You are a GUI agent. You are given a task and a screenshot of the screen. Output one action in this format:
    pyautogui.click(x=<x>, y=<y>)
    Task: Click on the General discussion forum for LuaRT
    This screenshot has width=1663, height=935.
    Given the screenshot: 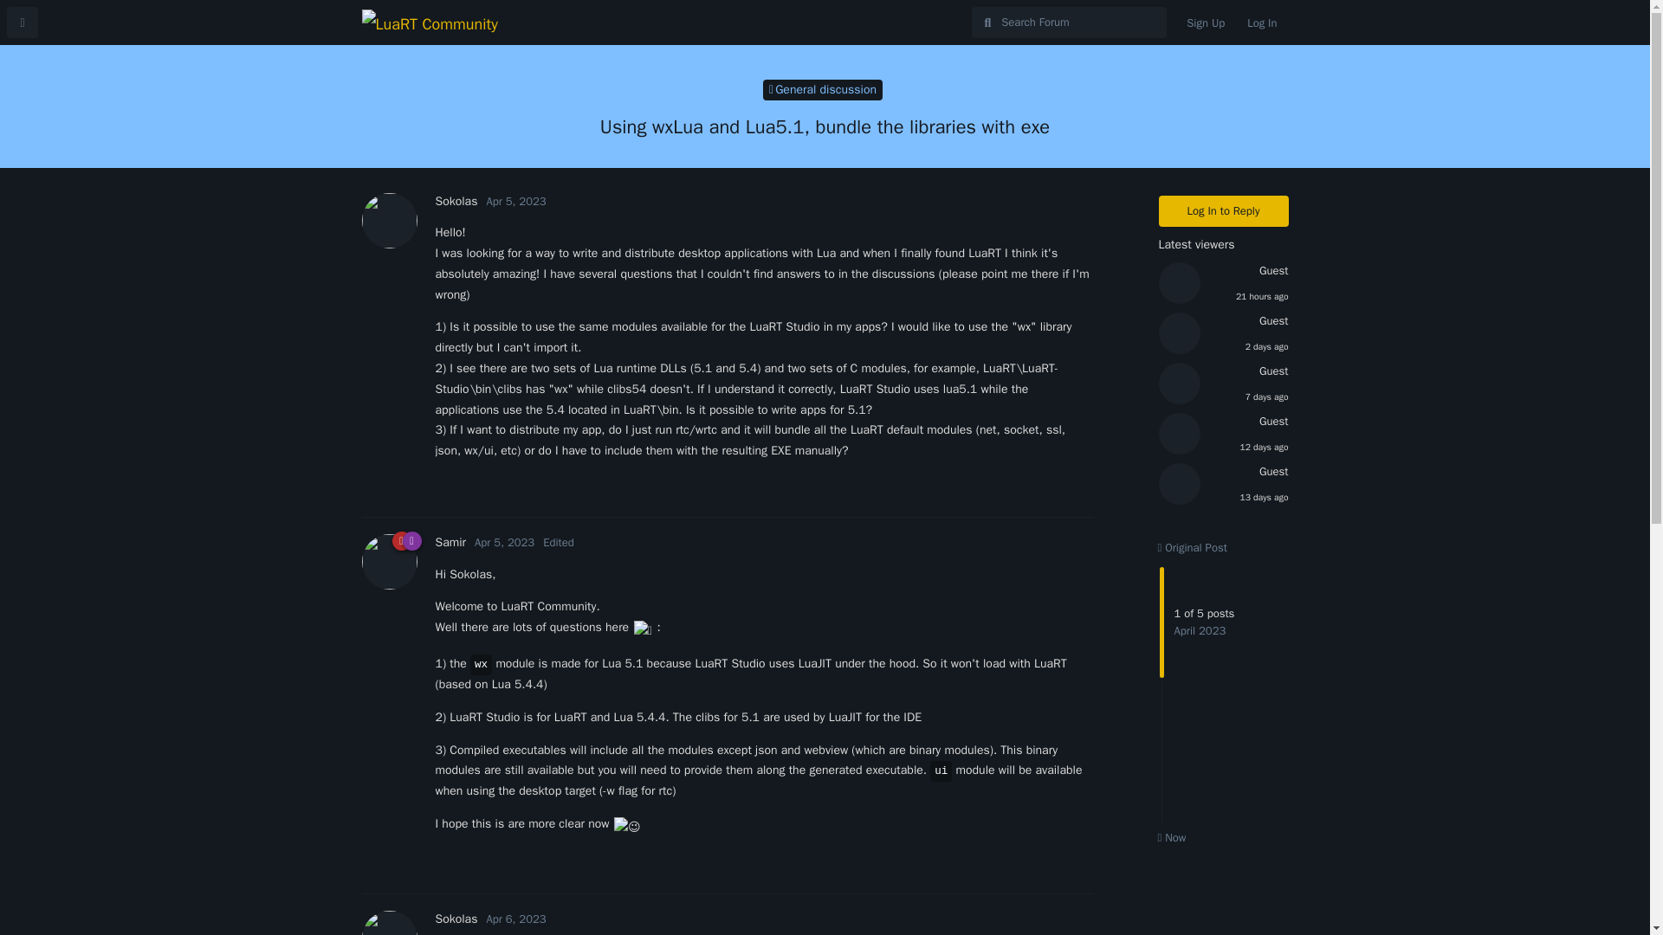 What is the action you would take?
    pyautogui.click(x=823, y=89)
    